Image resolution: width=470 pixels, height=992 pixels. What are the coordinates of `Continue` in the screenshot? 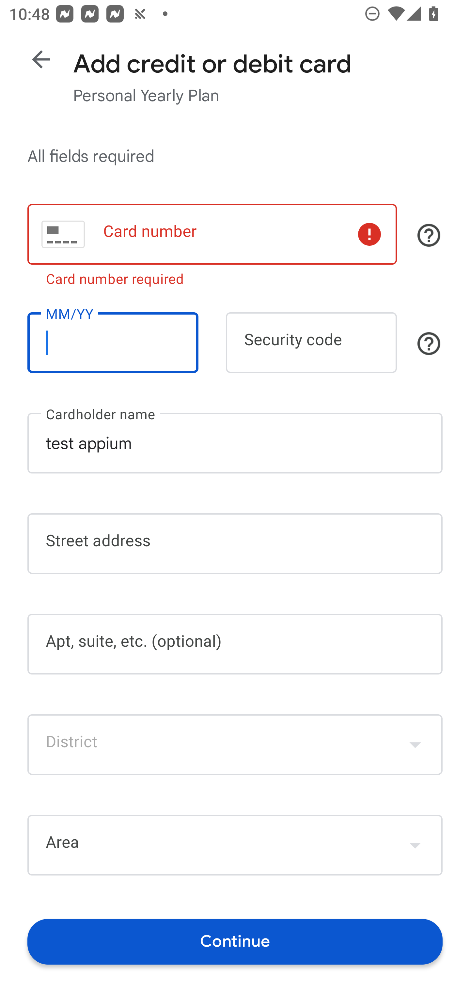 It's located at (235, 941).